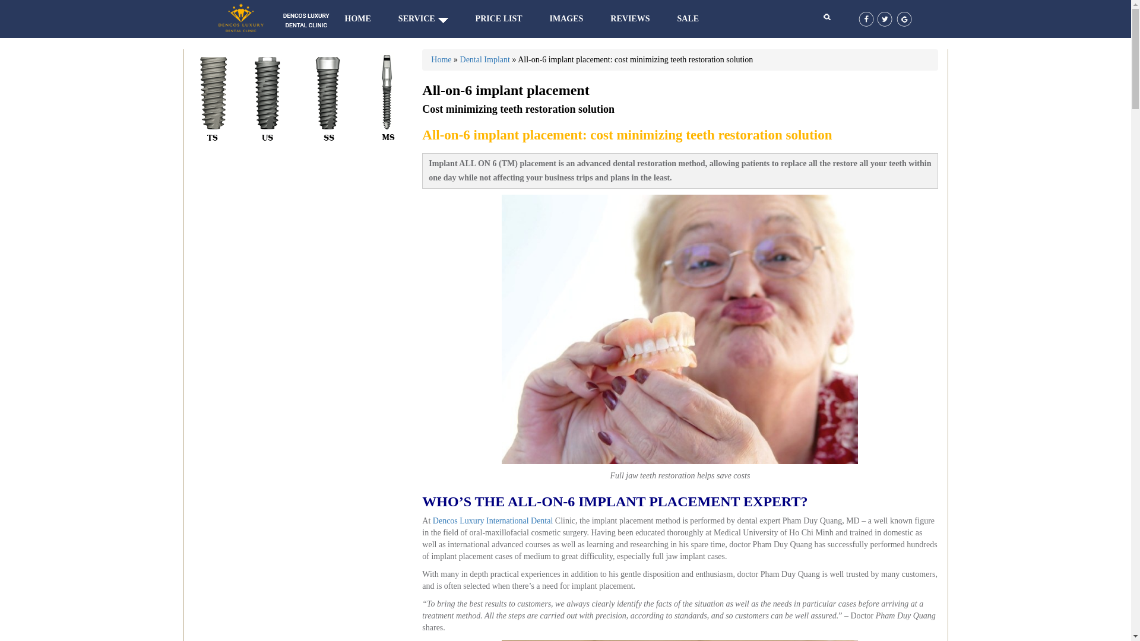 The width and height of the screenshot is (1140, 641). I want to click on Dental Implant, so click(484, 59).